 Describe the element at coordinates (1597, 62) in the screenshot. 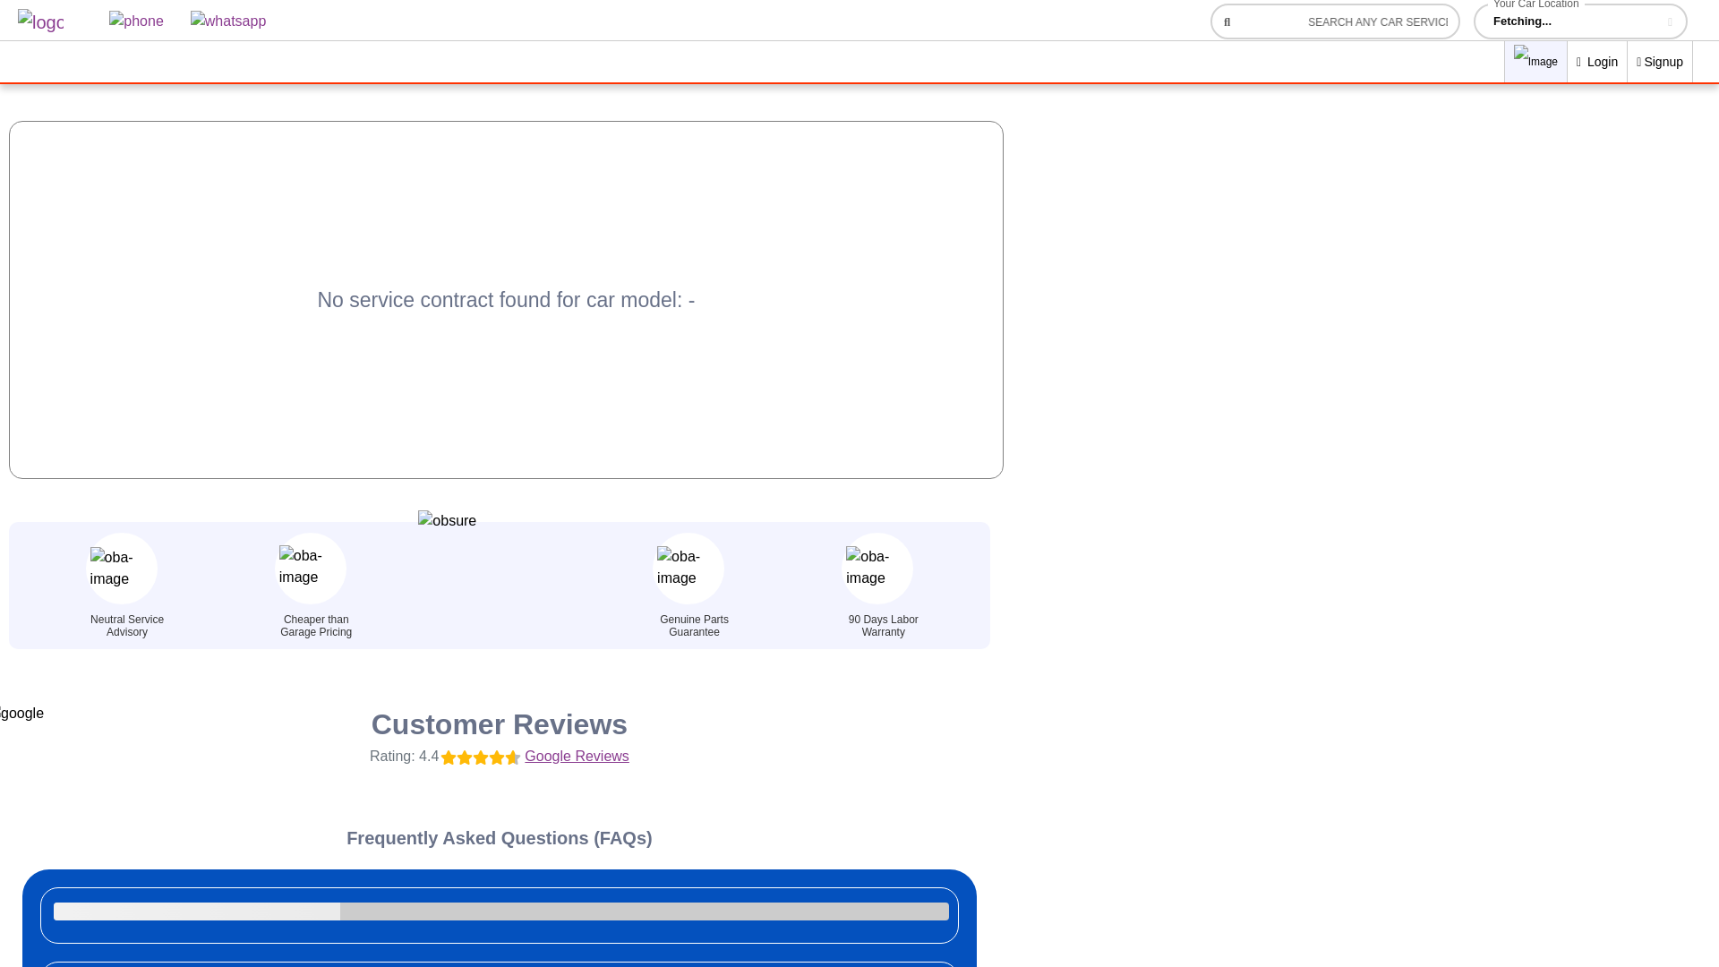

I see `Login` at that location.